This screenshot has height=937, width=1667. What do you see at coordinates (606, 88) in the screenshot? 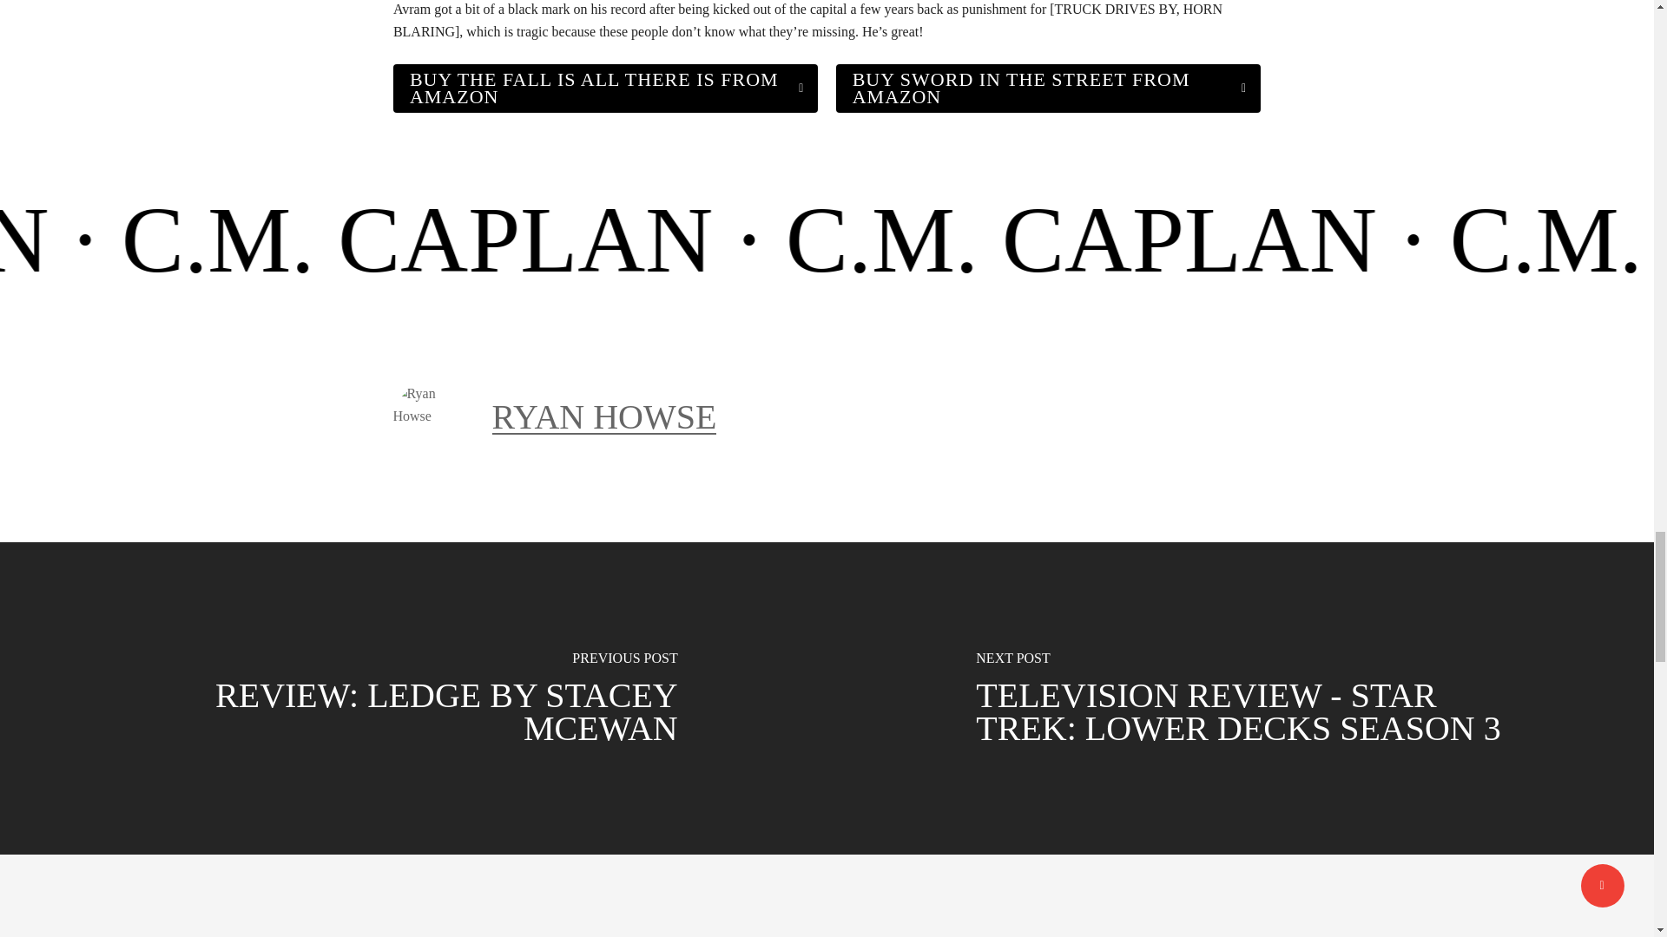
I see `BUY THE FALL IS ALL THERE IS FROM AMAZON` at bounding box center [606, 88].